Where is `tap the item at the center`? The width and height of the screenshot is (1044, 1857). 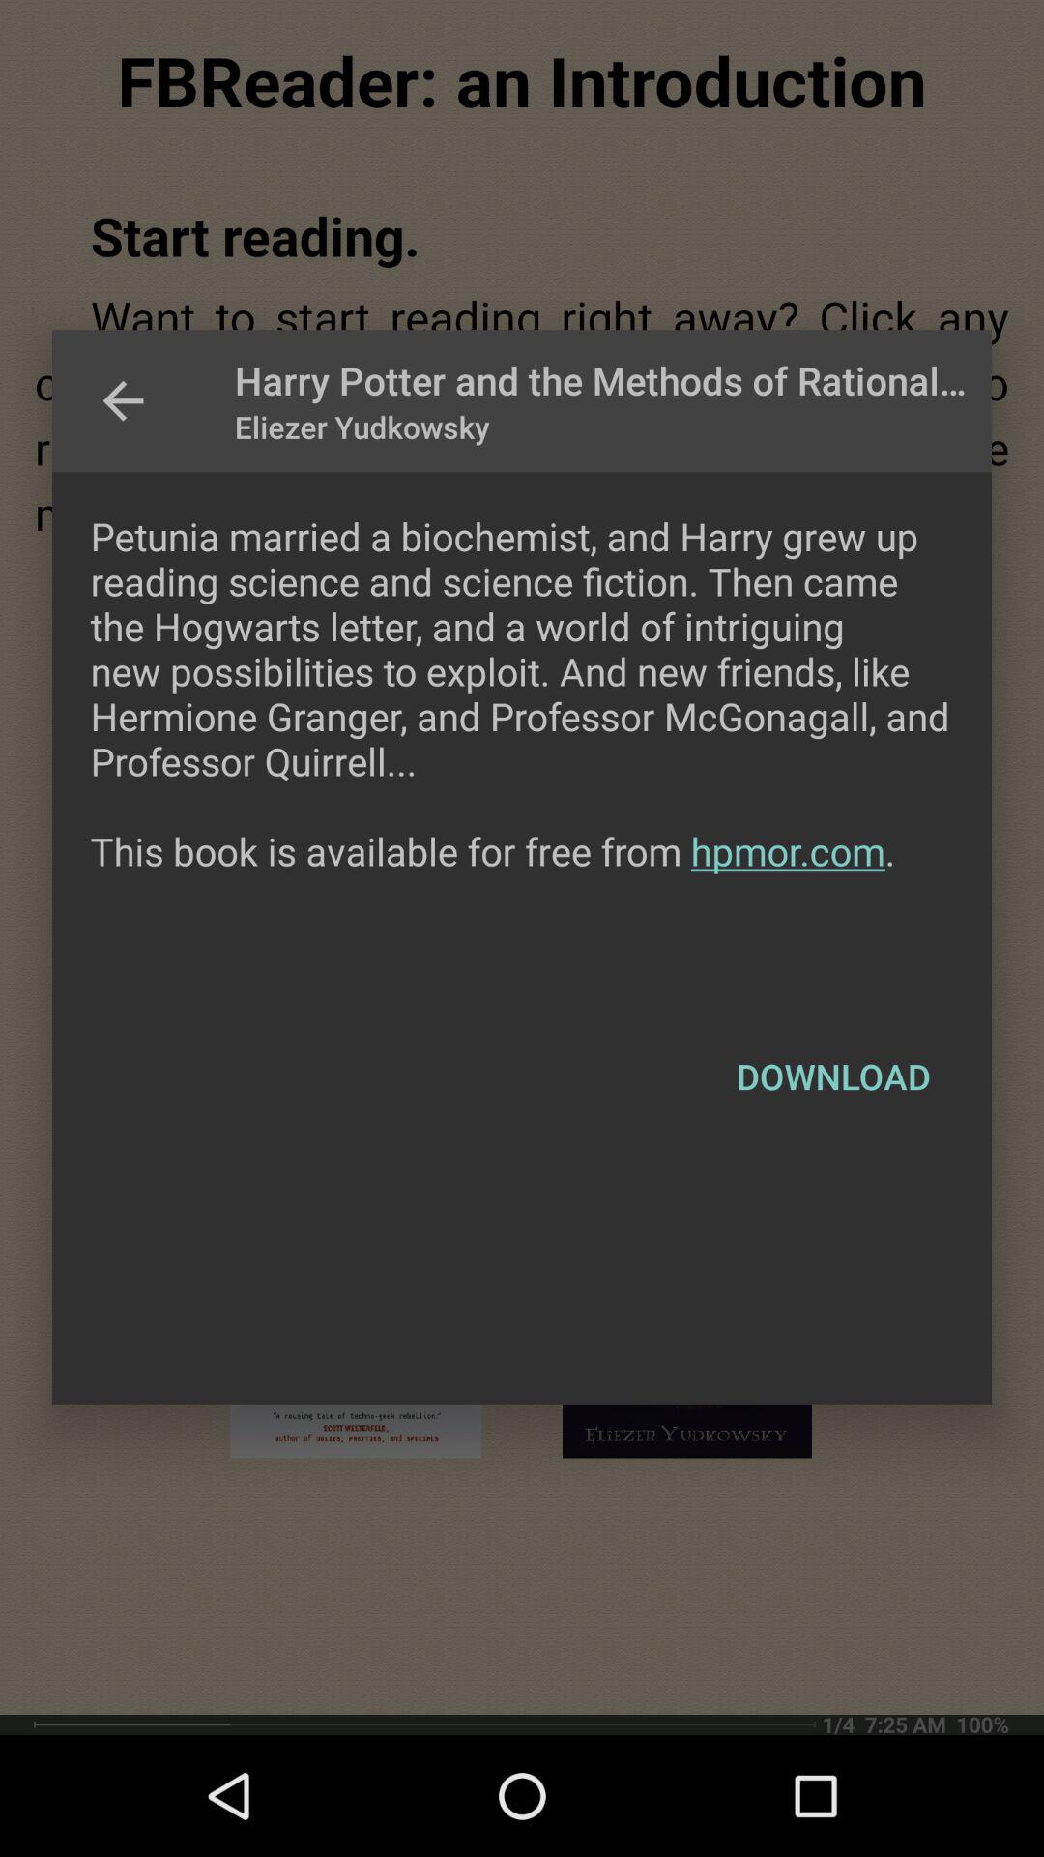
tap the item at the center is located at coordinates (522, 739).